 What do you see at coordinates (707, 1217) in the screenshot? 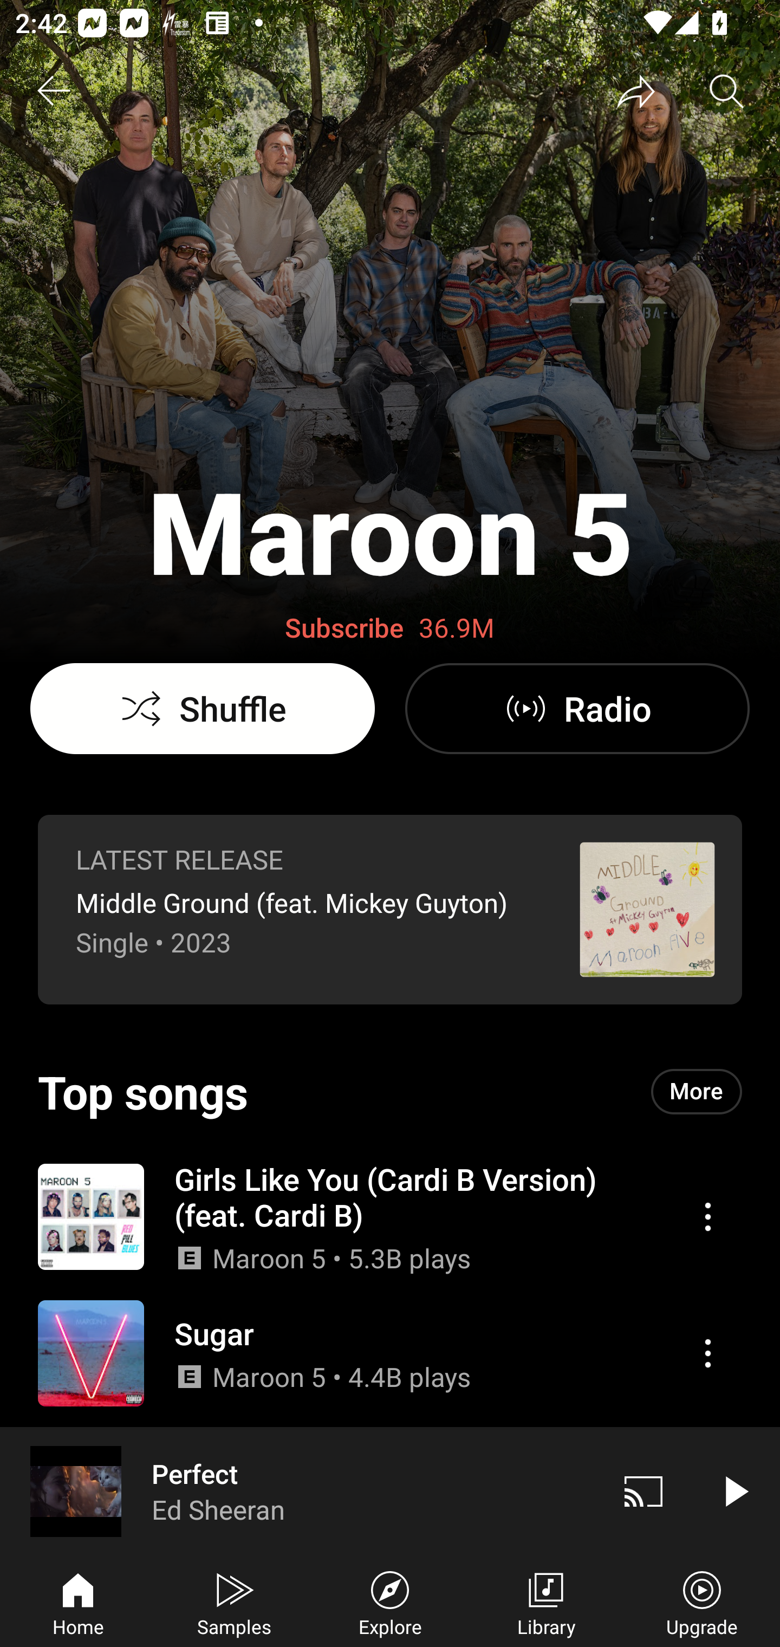
I see `Action menu` at bounding box center [707, 1217].